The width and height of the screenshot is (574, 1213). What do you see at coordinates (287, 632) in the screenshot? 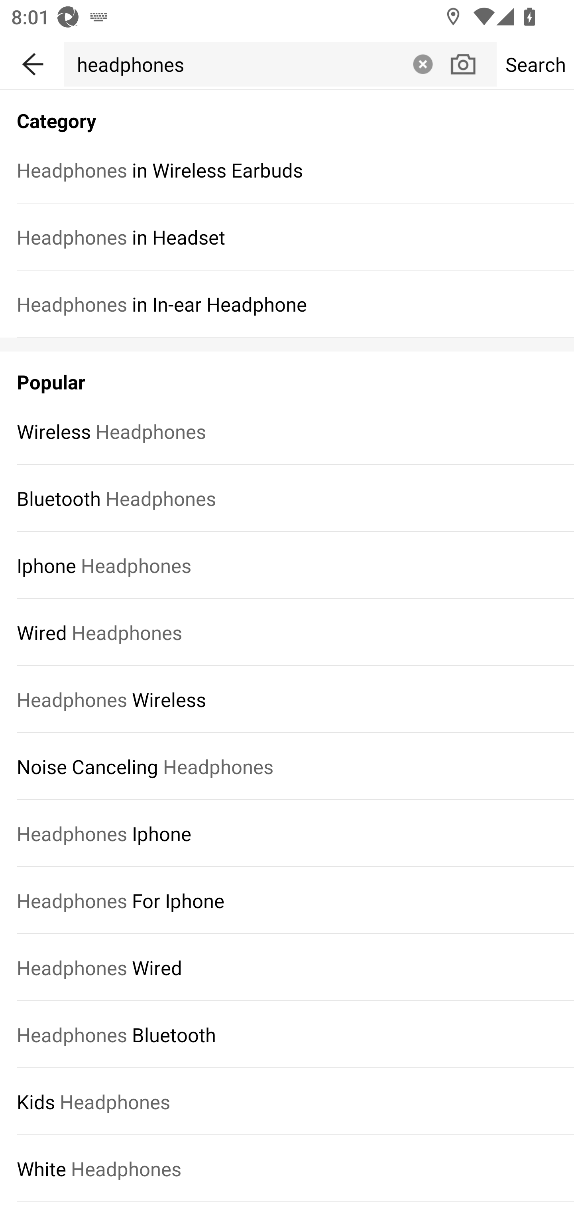
I see `Wired Headphones` at bounding box center [287, 632].